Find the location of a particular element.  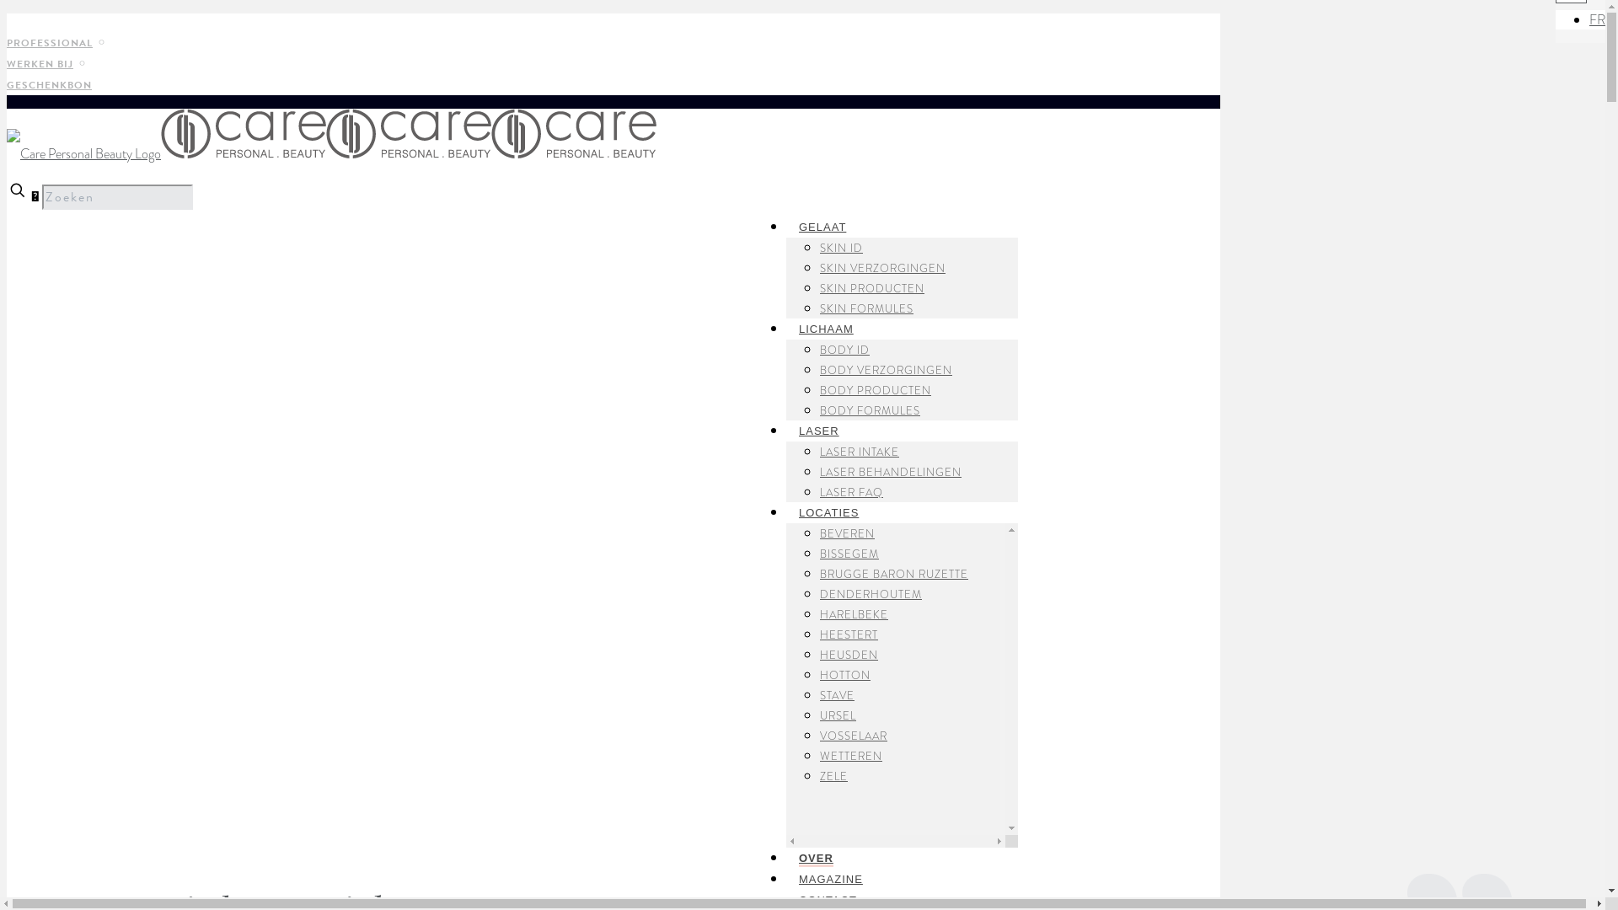

BRUGGE BARON RUZETTE is located at coordinates (893, 575).